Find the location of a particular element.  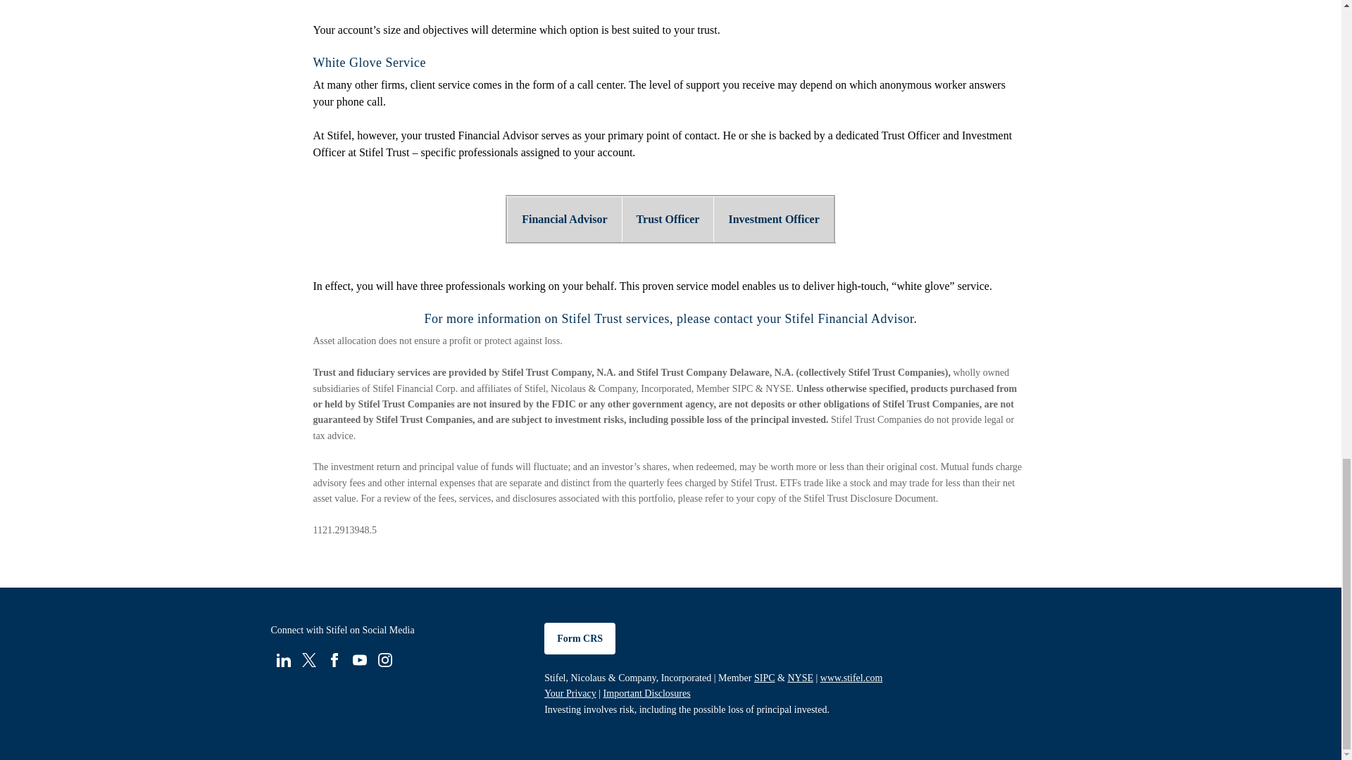

visit us at YouTube is located at coordinates (359, 659).